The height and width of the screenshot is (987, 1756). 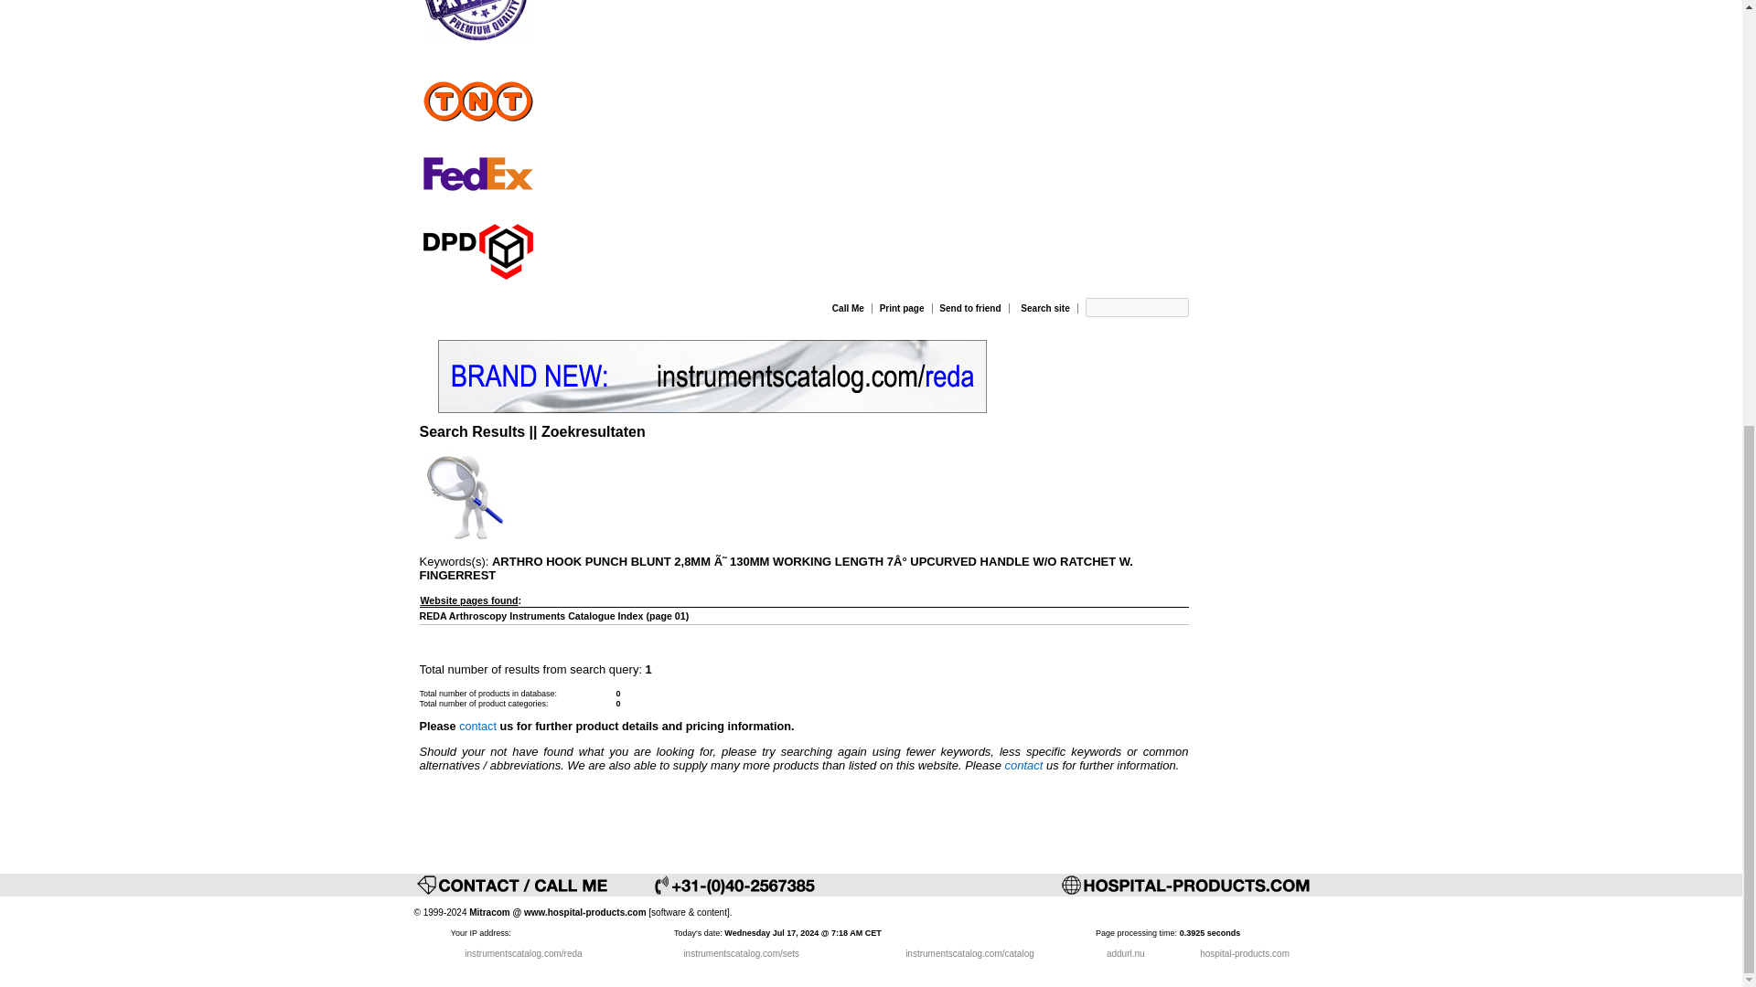 What do you see at coordinates (712, 377) in the screenshot?
I see `Reda Instrumente - Order Now!` at bounding box center [712, 377].